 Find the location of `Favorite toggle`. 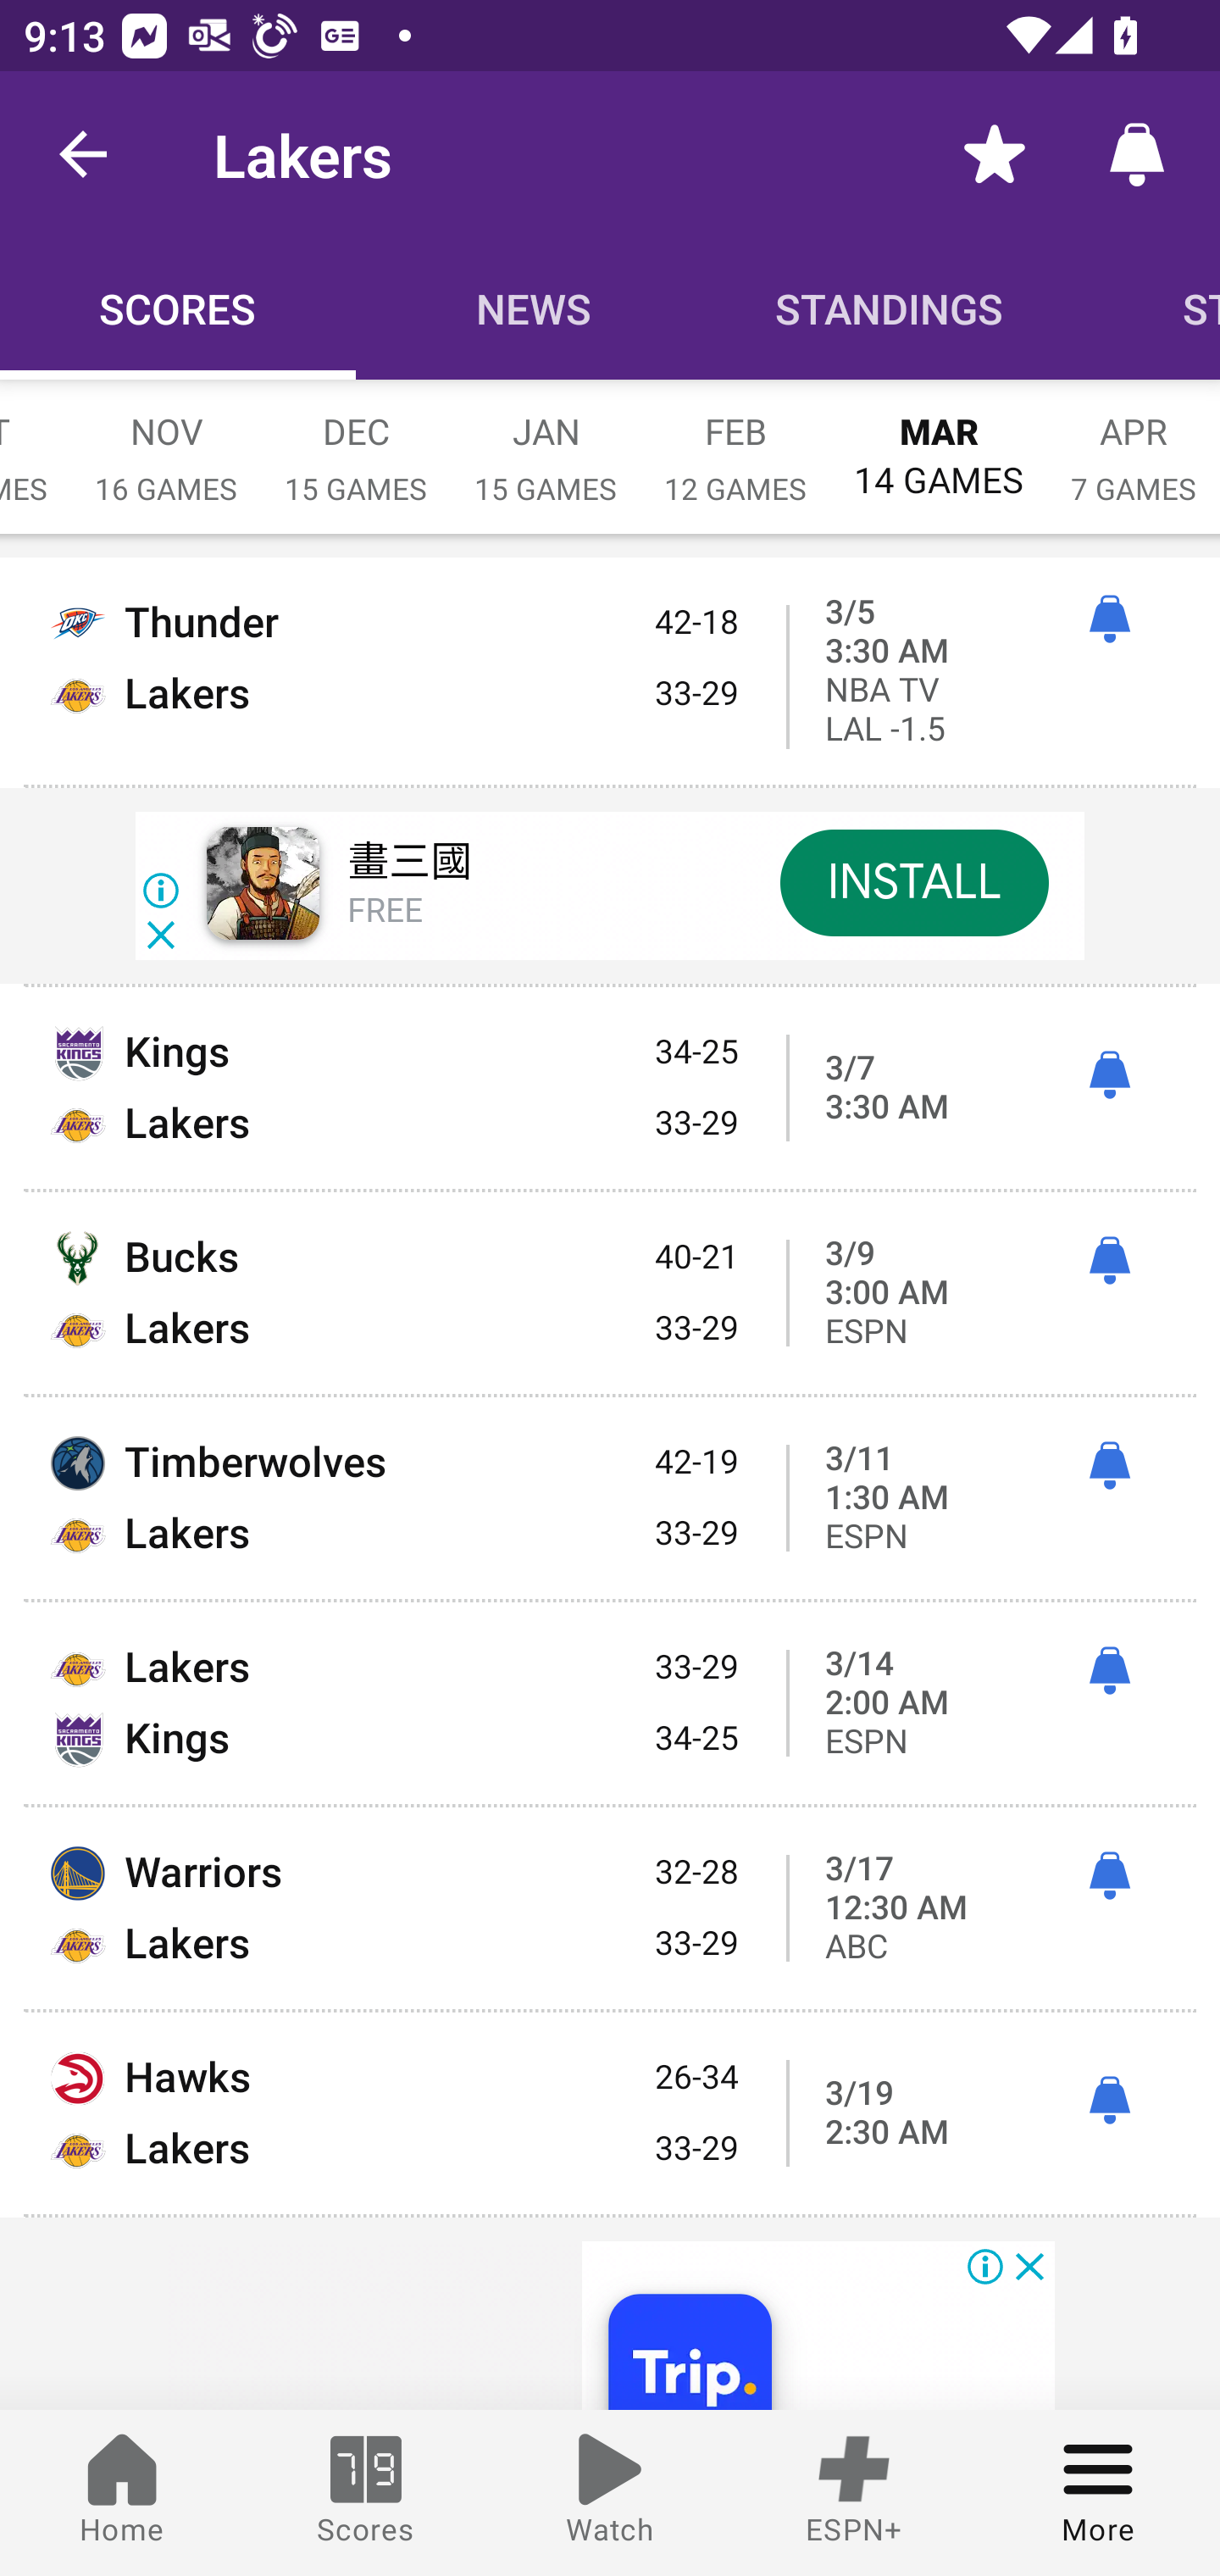

Favorite toggle is located at coordinates (995, 154).